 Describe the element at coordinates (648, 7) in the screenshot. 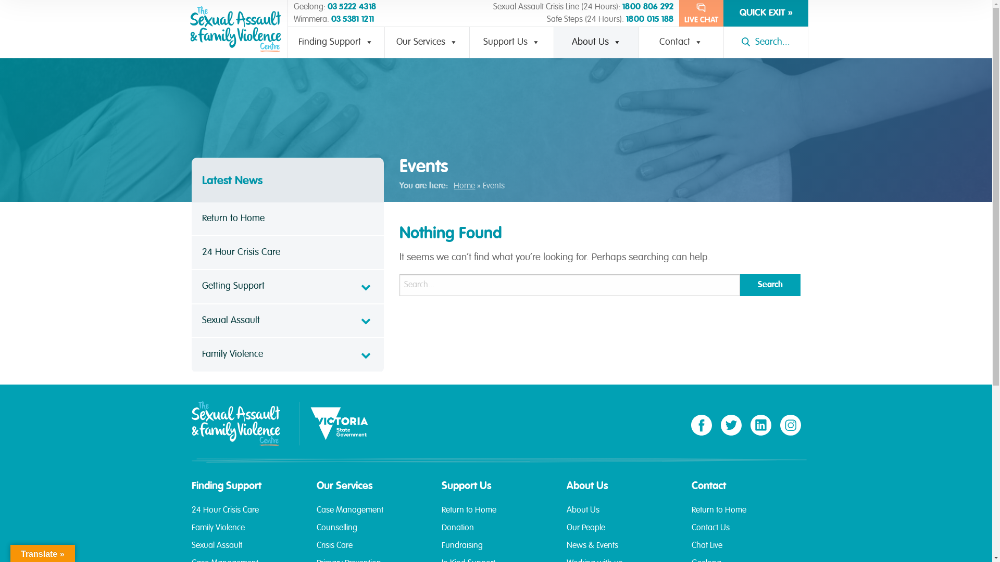

I see `1800 806 292` at that location.